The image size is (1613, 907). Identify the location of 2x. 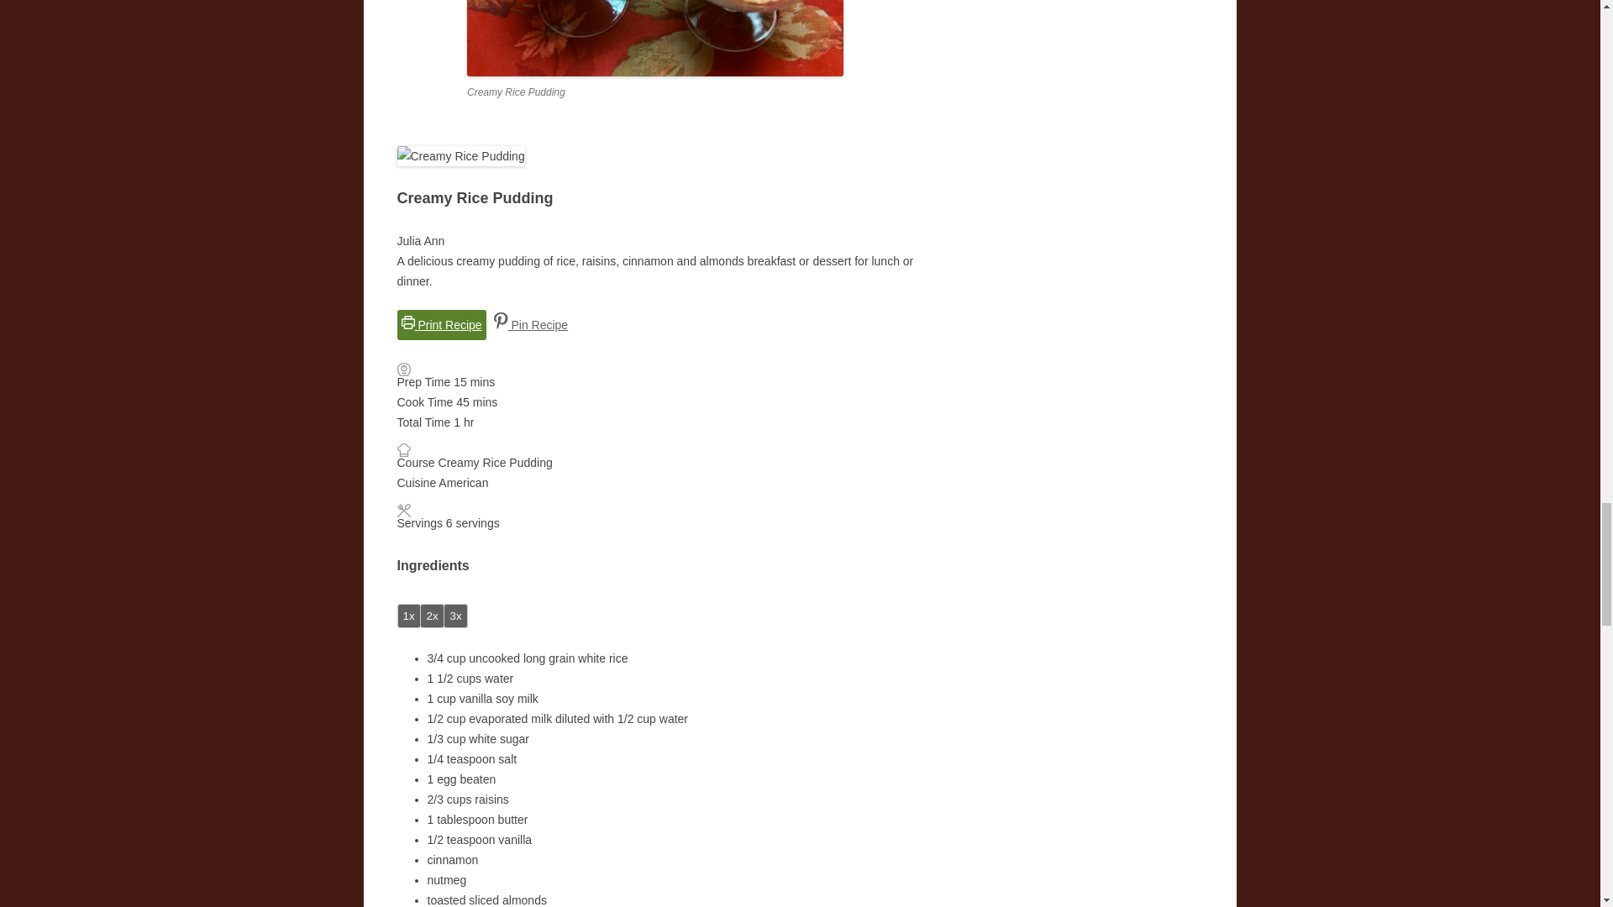
(433, 616).